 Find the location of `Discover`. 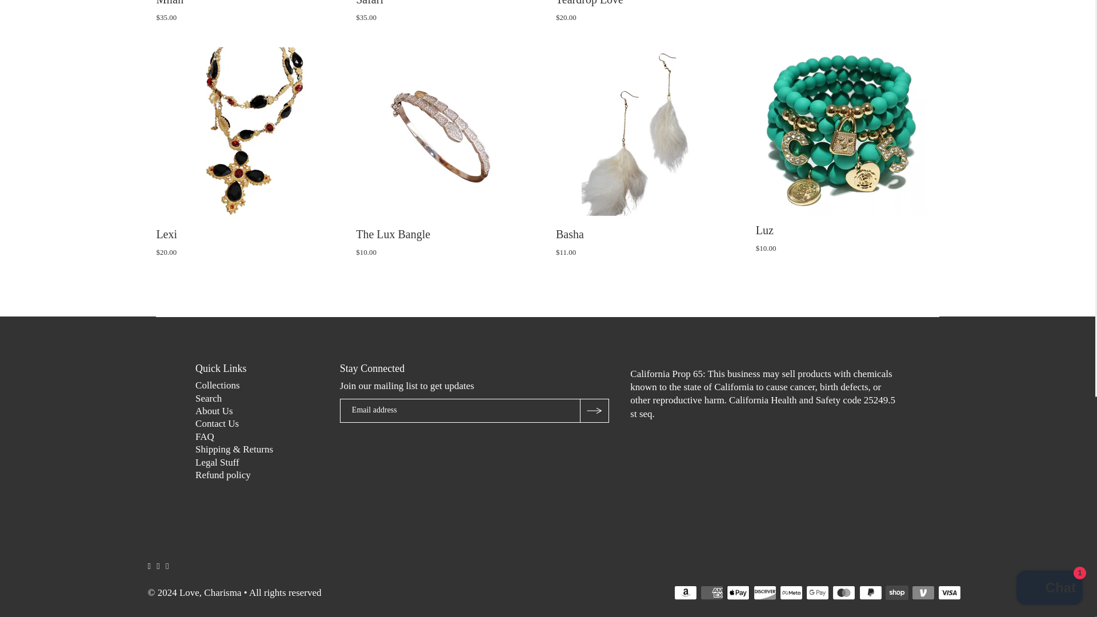

Discover is located at coordinates (765, 592).